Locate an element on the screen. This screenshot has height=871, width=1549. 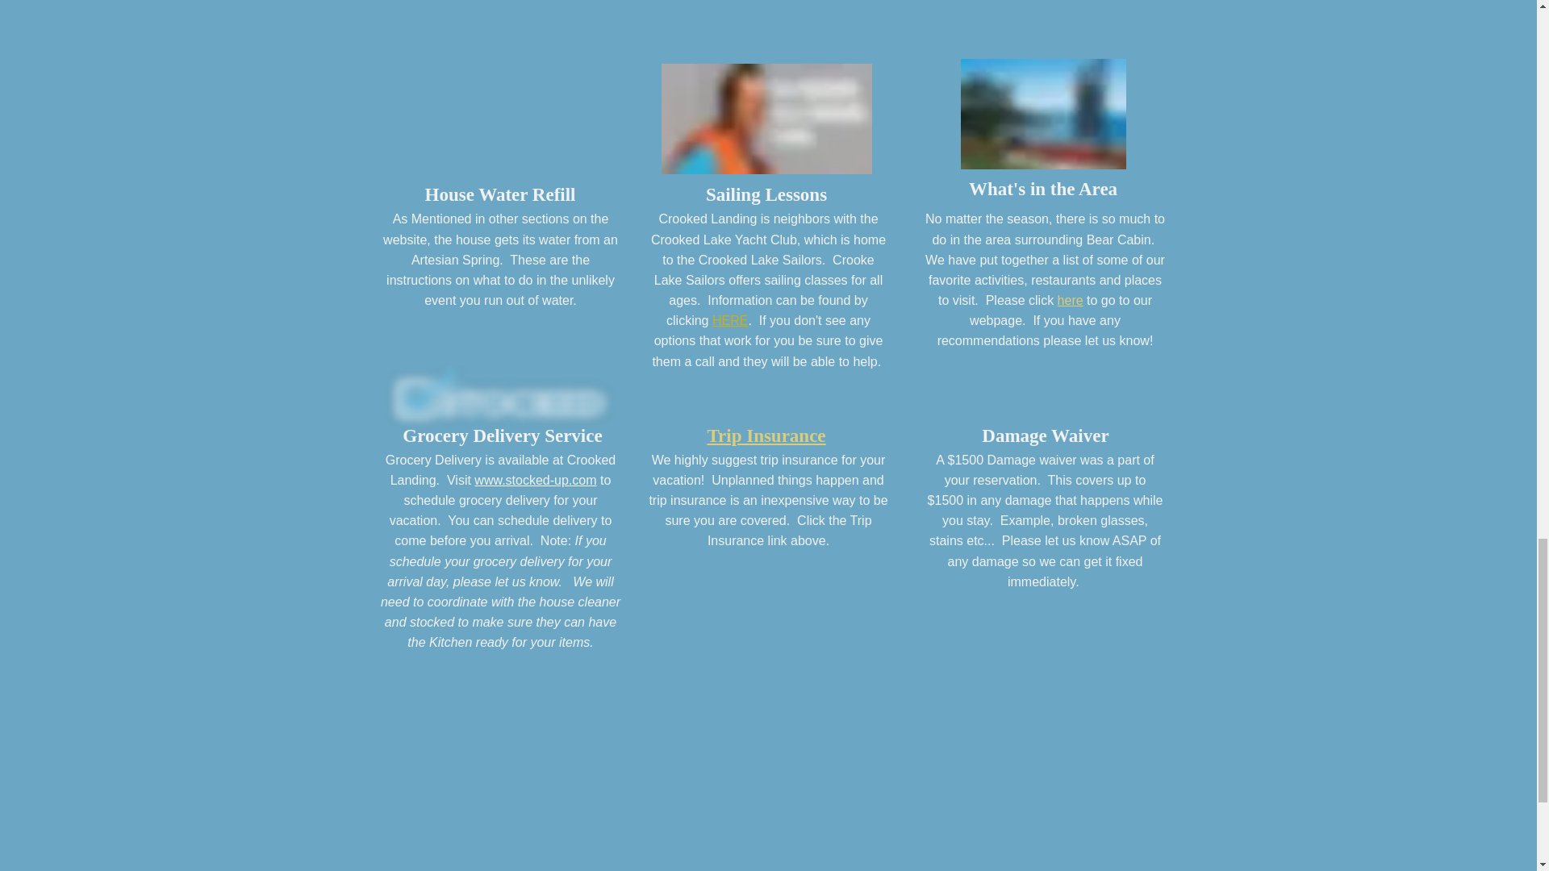
HERE is located at coordinates (730, 320).